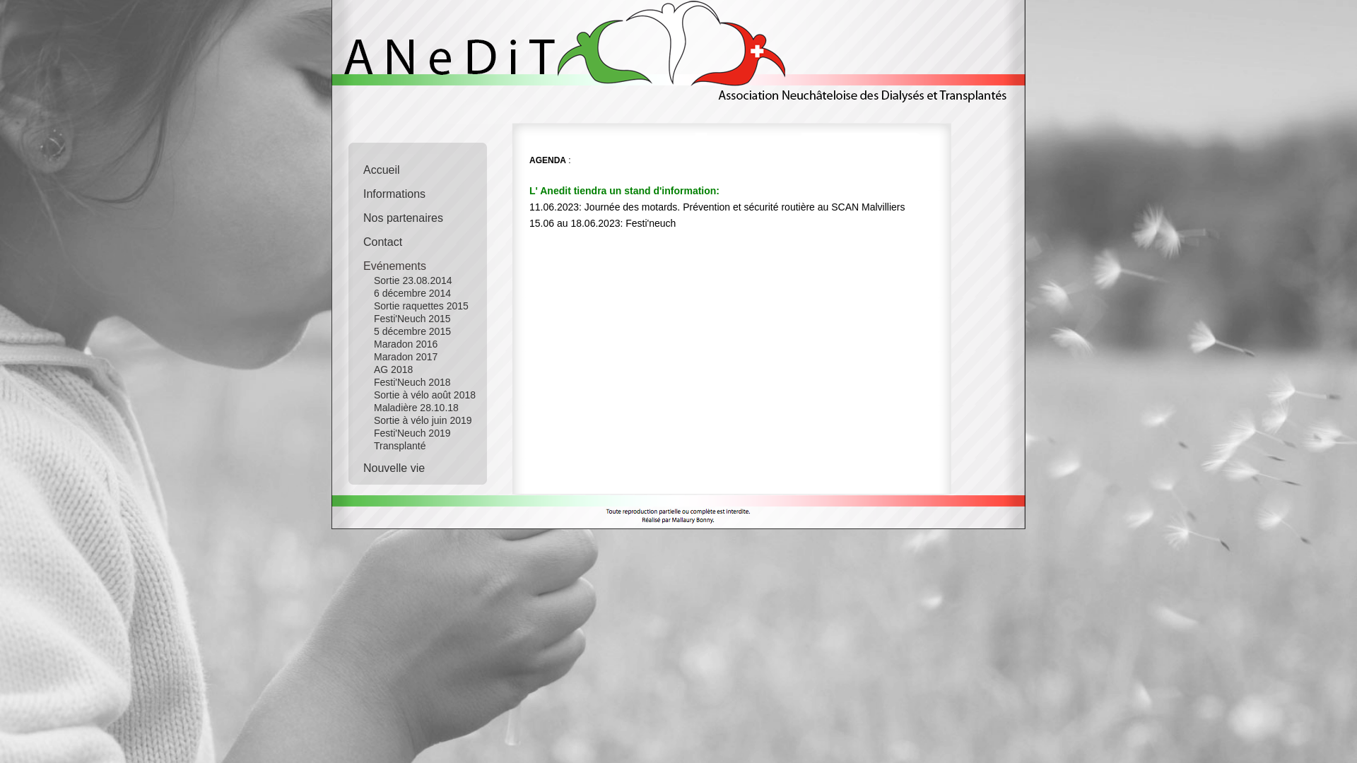 The height and width of the screenshot is (763, 1357). Describe the element at coordinates (416, 306) in the screenshot. I see `Sortie raquettes 2015` at that location.